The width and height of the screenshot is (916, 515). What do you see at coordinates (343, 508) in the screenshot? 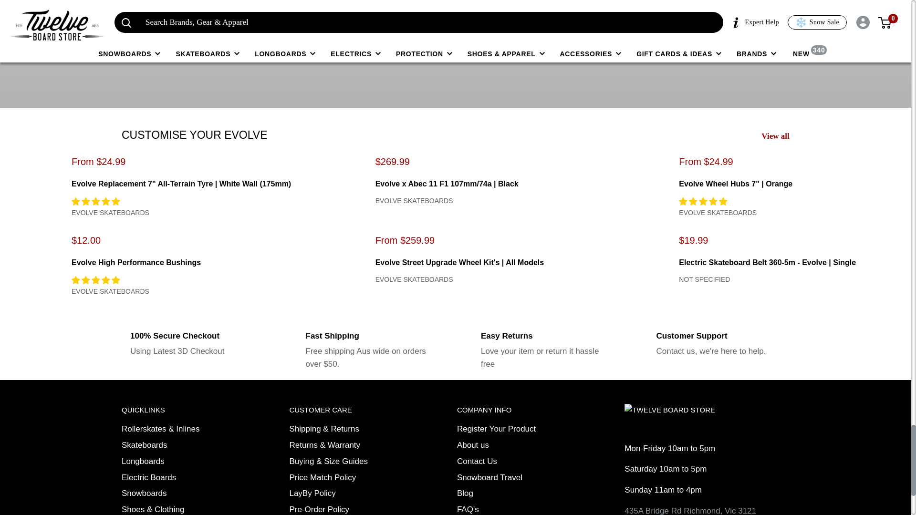
I see `Pre-Order Policy` at bounding box center [343, 508].